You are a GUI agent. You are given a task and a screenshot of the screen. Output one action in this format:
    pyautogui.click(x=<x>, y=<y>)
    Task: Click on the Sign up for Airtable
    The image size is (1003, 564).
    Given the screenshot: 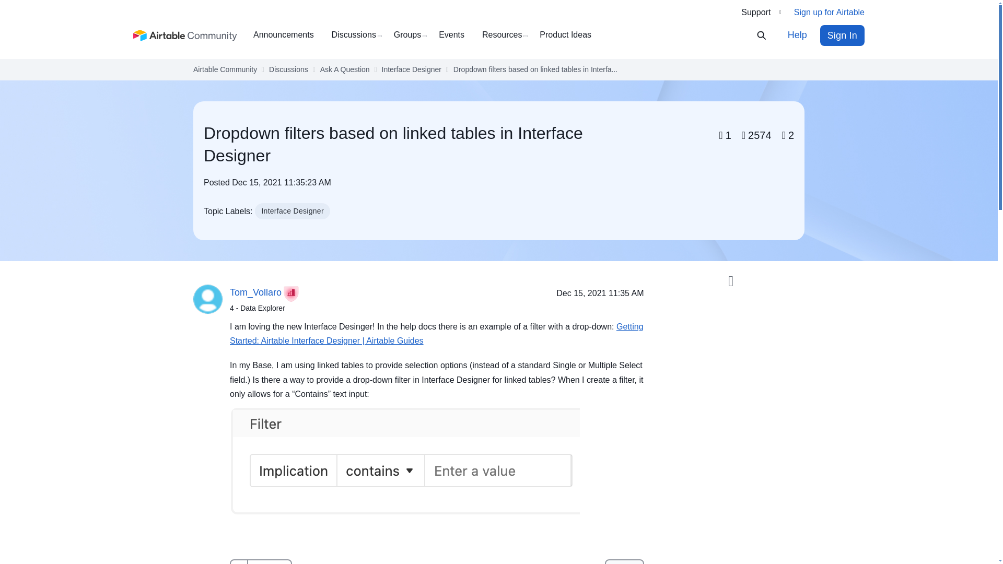 What is the action you would take?
    pyautogui.click(x=830, y=13)
    